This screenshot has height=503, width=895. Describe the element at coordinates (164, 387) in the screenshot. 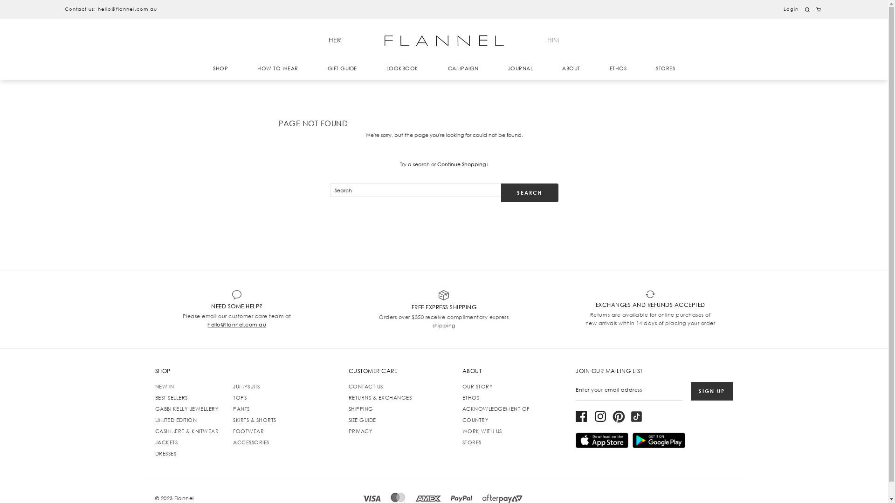

I see `NEW IN` at that location.